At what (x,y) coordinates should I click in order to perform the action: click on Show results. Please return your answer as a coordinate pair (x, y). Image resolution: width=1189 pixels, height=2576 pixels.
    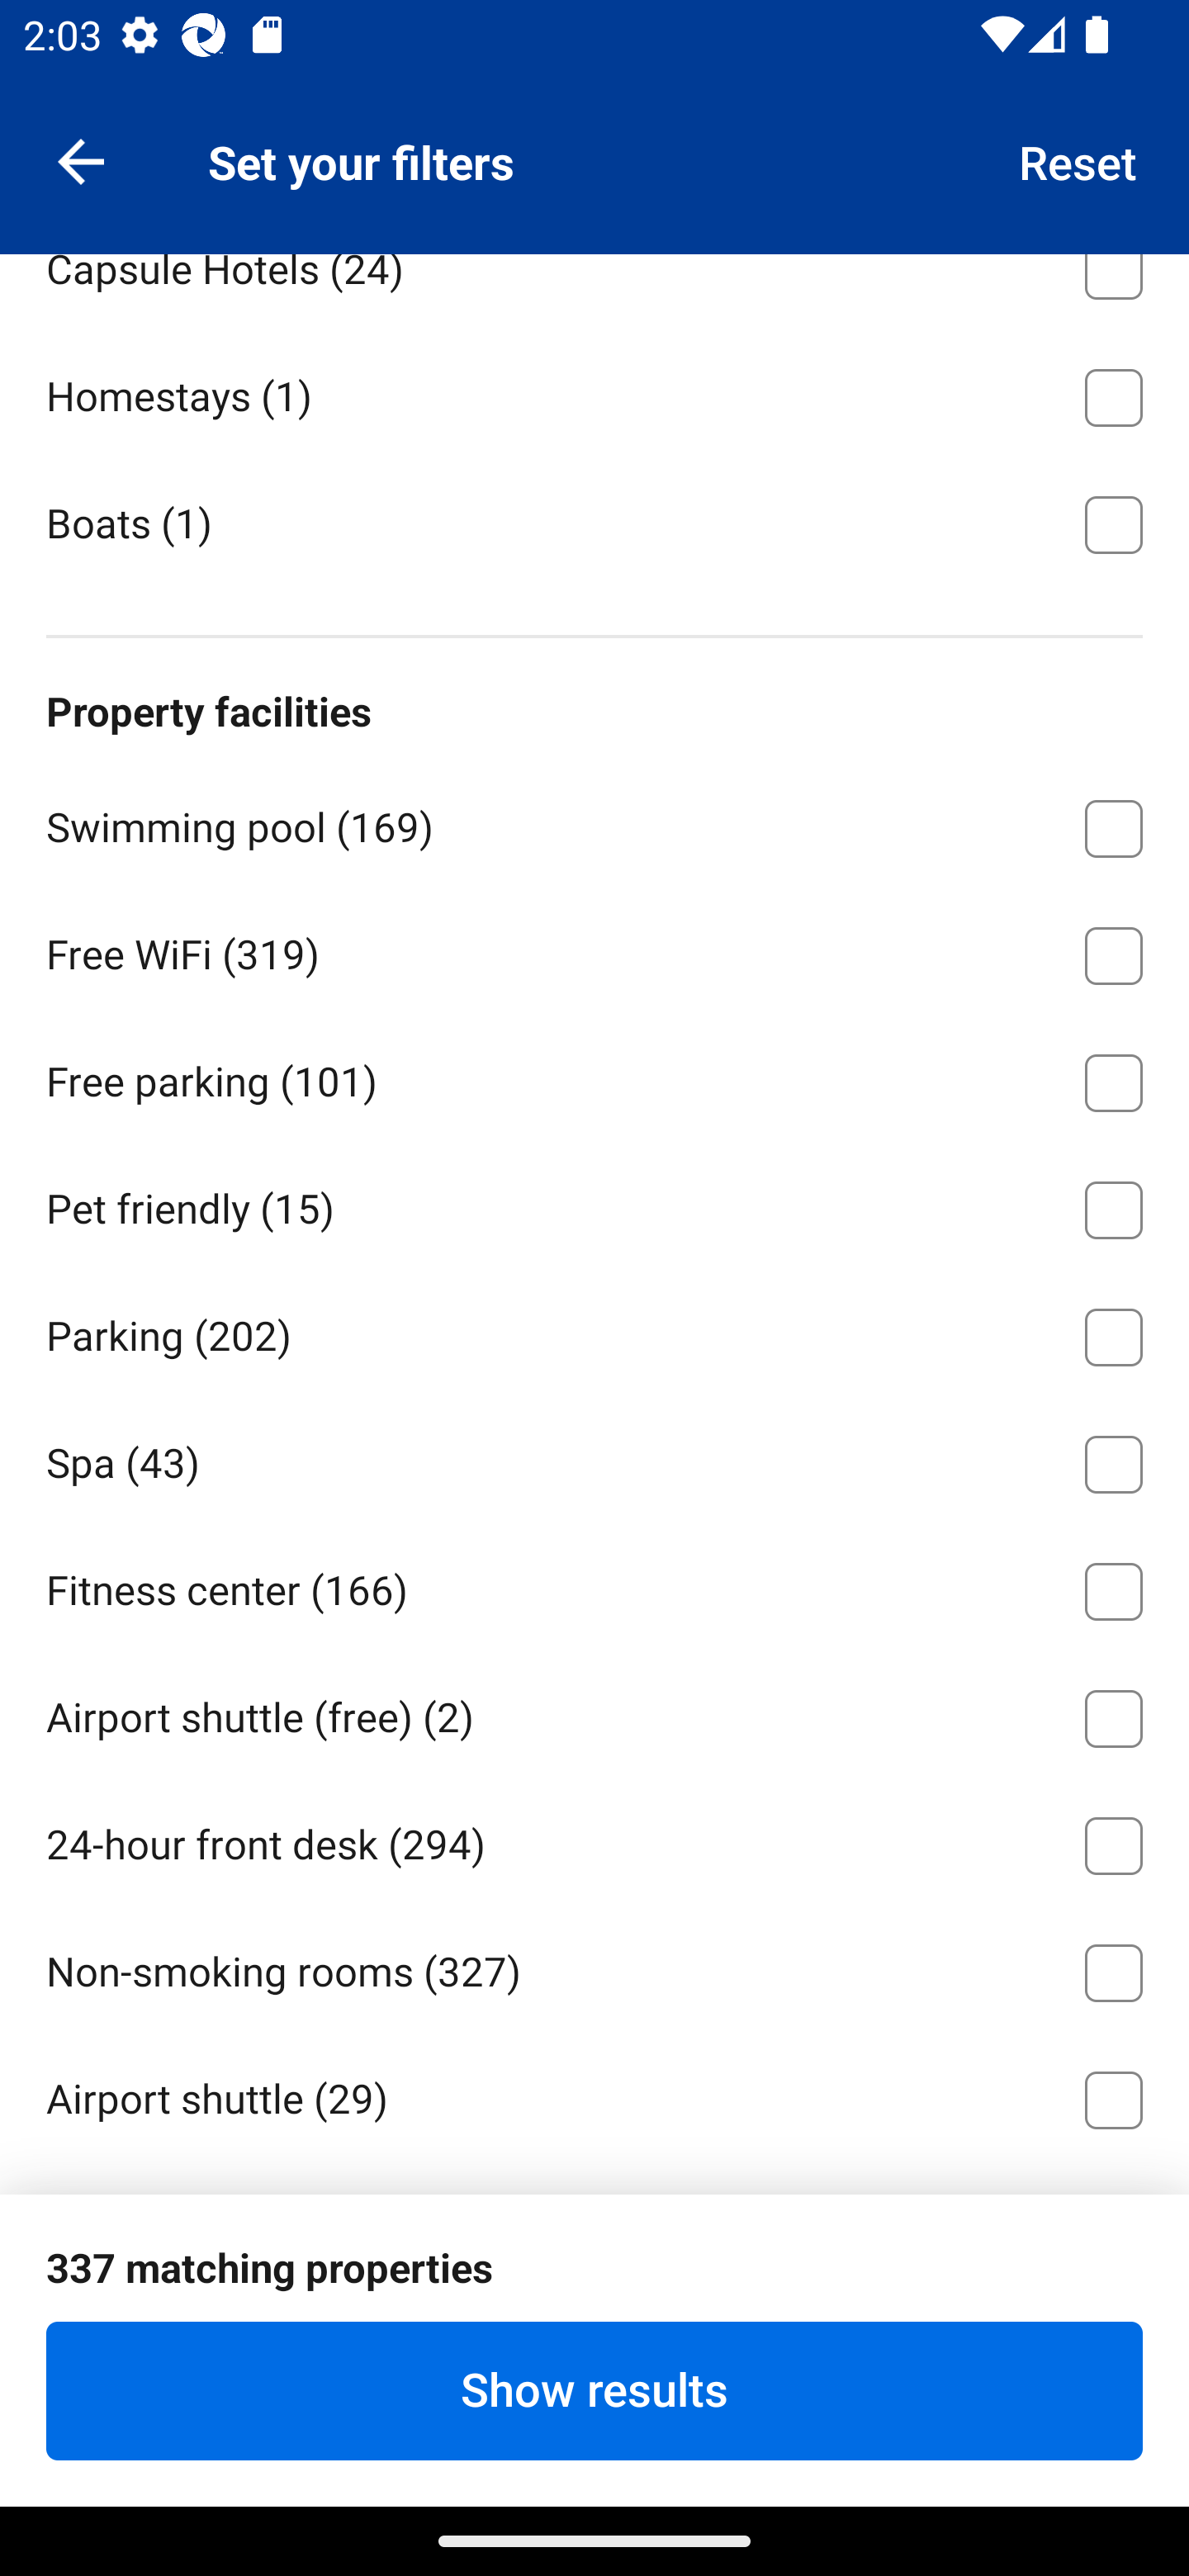
    Looking at the image, I should click on (594, 2390).